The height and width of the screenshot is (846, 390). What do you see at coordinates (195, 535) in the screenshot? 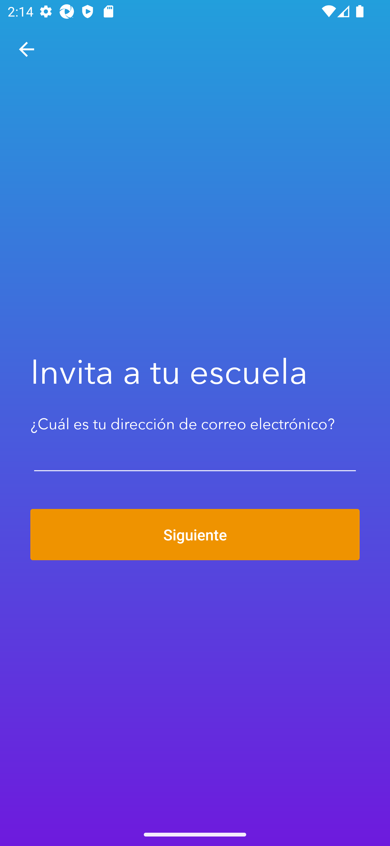
I see `Siguiente` at bounding box center [195, 535].